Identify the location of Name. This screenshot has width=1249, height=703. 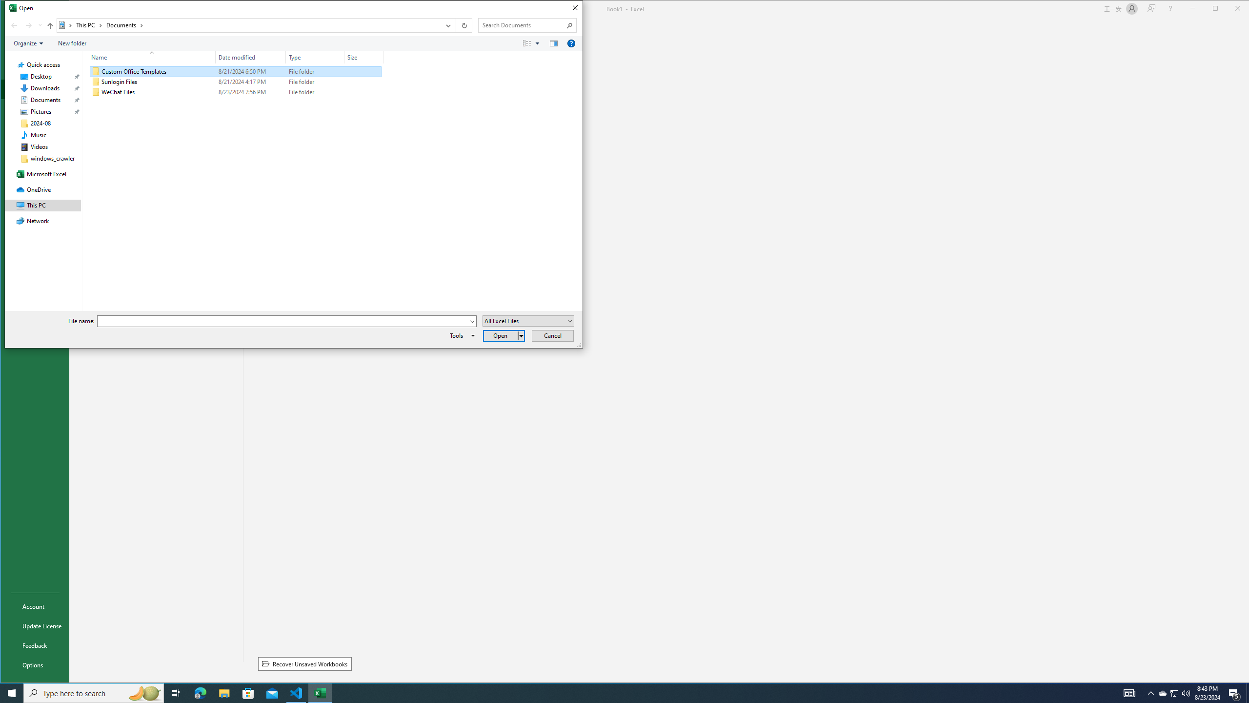
(28, 43).